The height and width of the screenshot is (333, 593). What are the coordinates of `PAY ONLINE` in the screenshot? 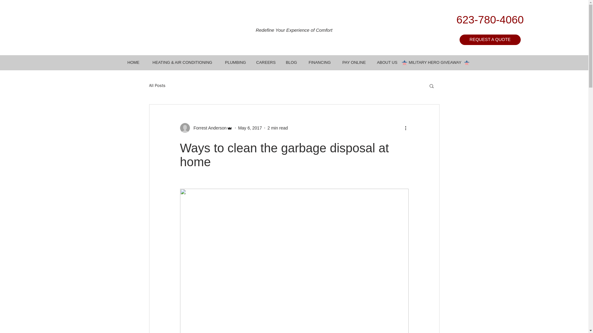 It's located at (354, 62).